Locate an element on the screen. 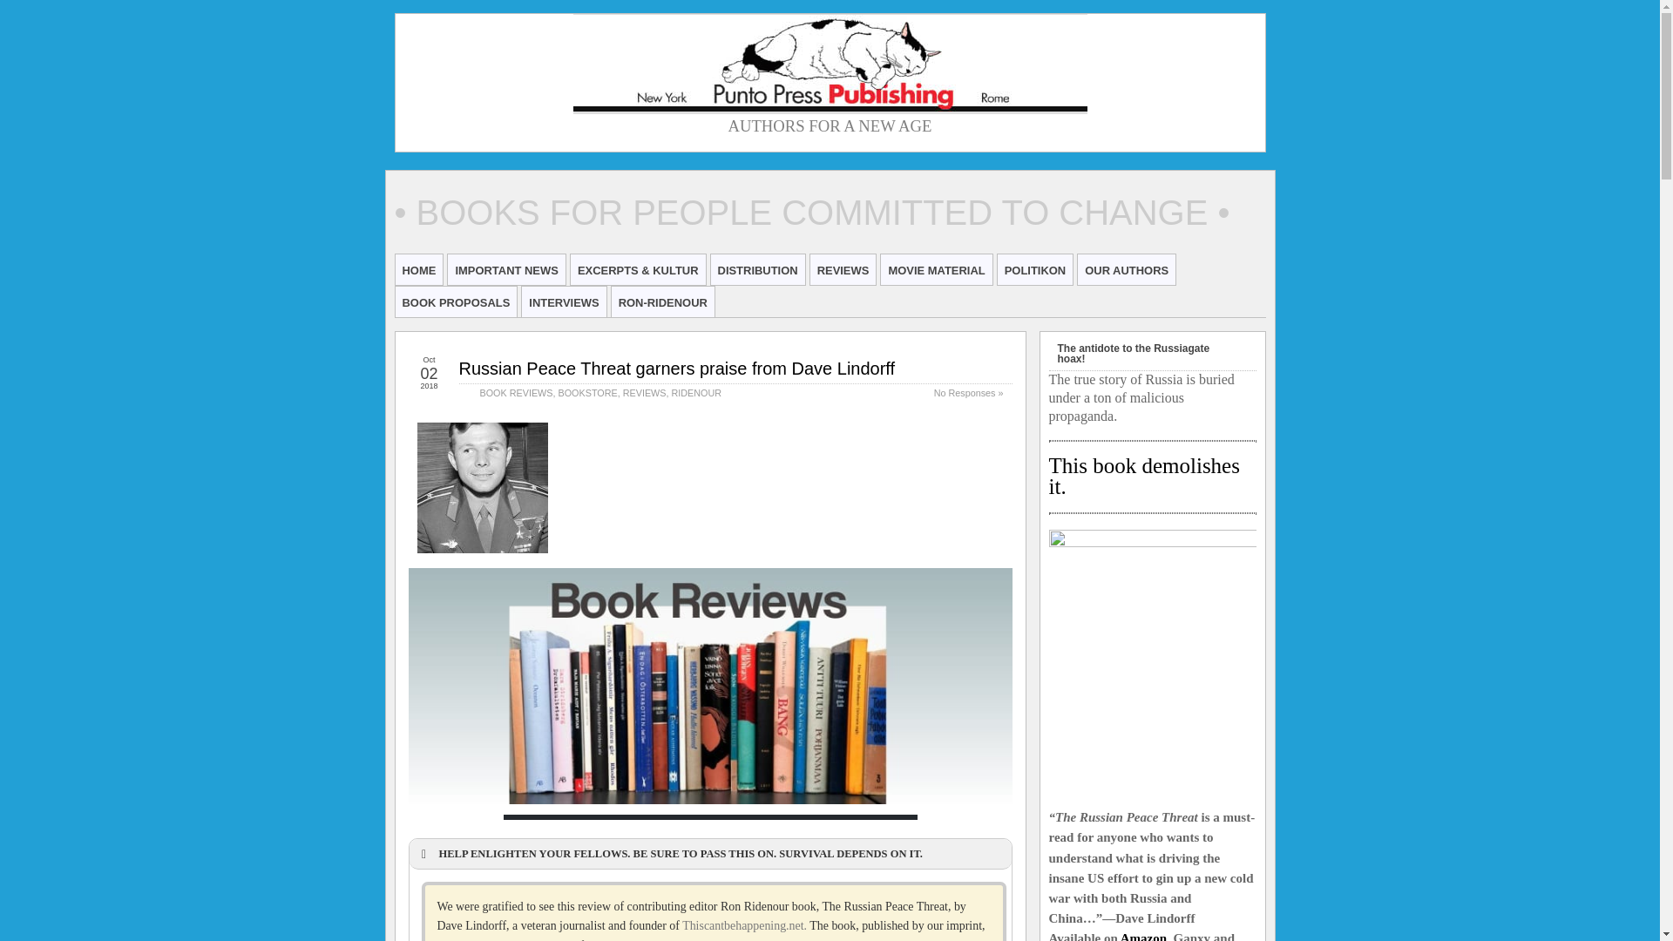 The image size is (1673, 941). REVIEWS is located at coordinates (843, 269).